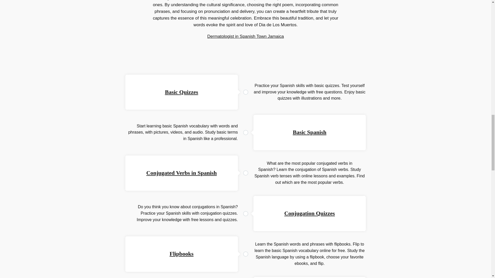  What do you see at coordinates (181, 92) in the screenshot?
I see `Basic Quizzes` at bounding box center [181, 92].